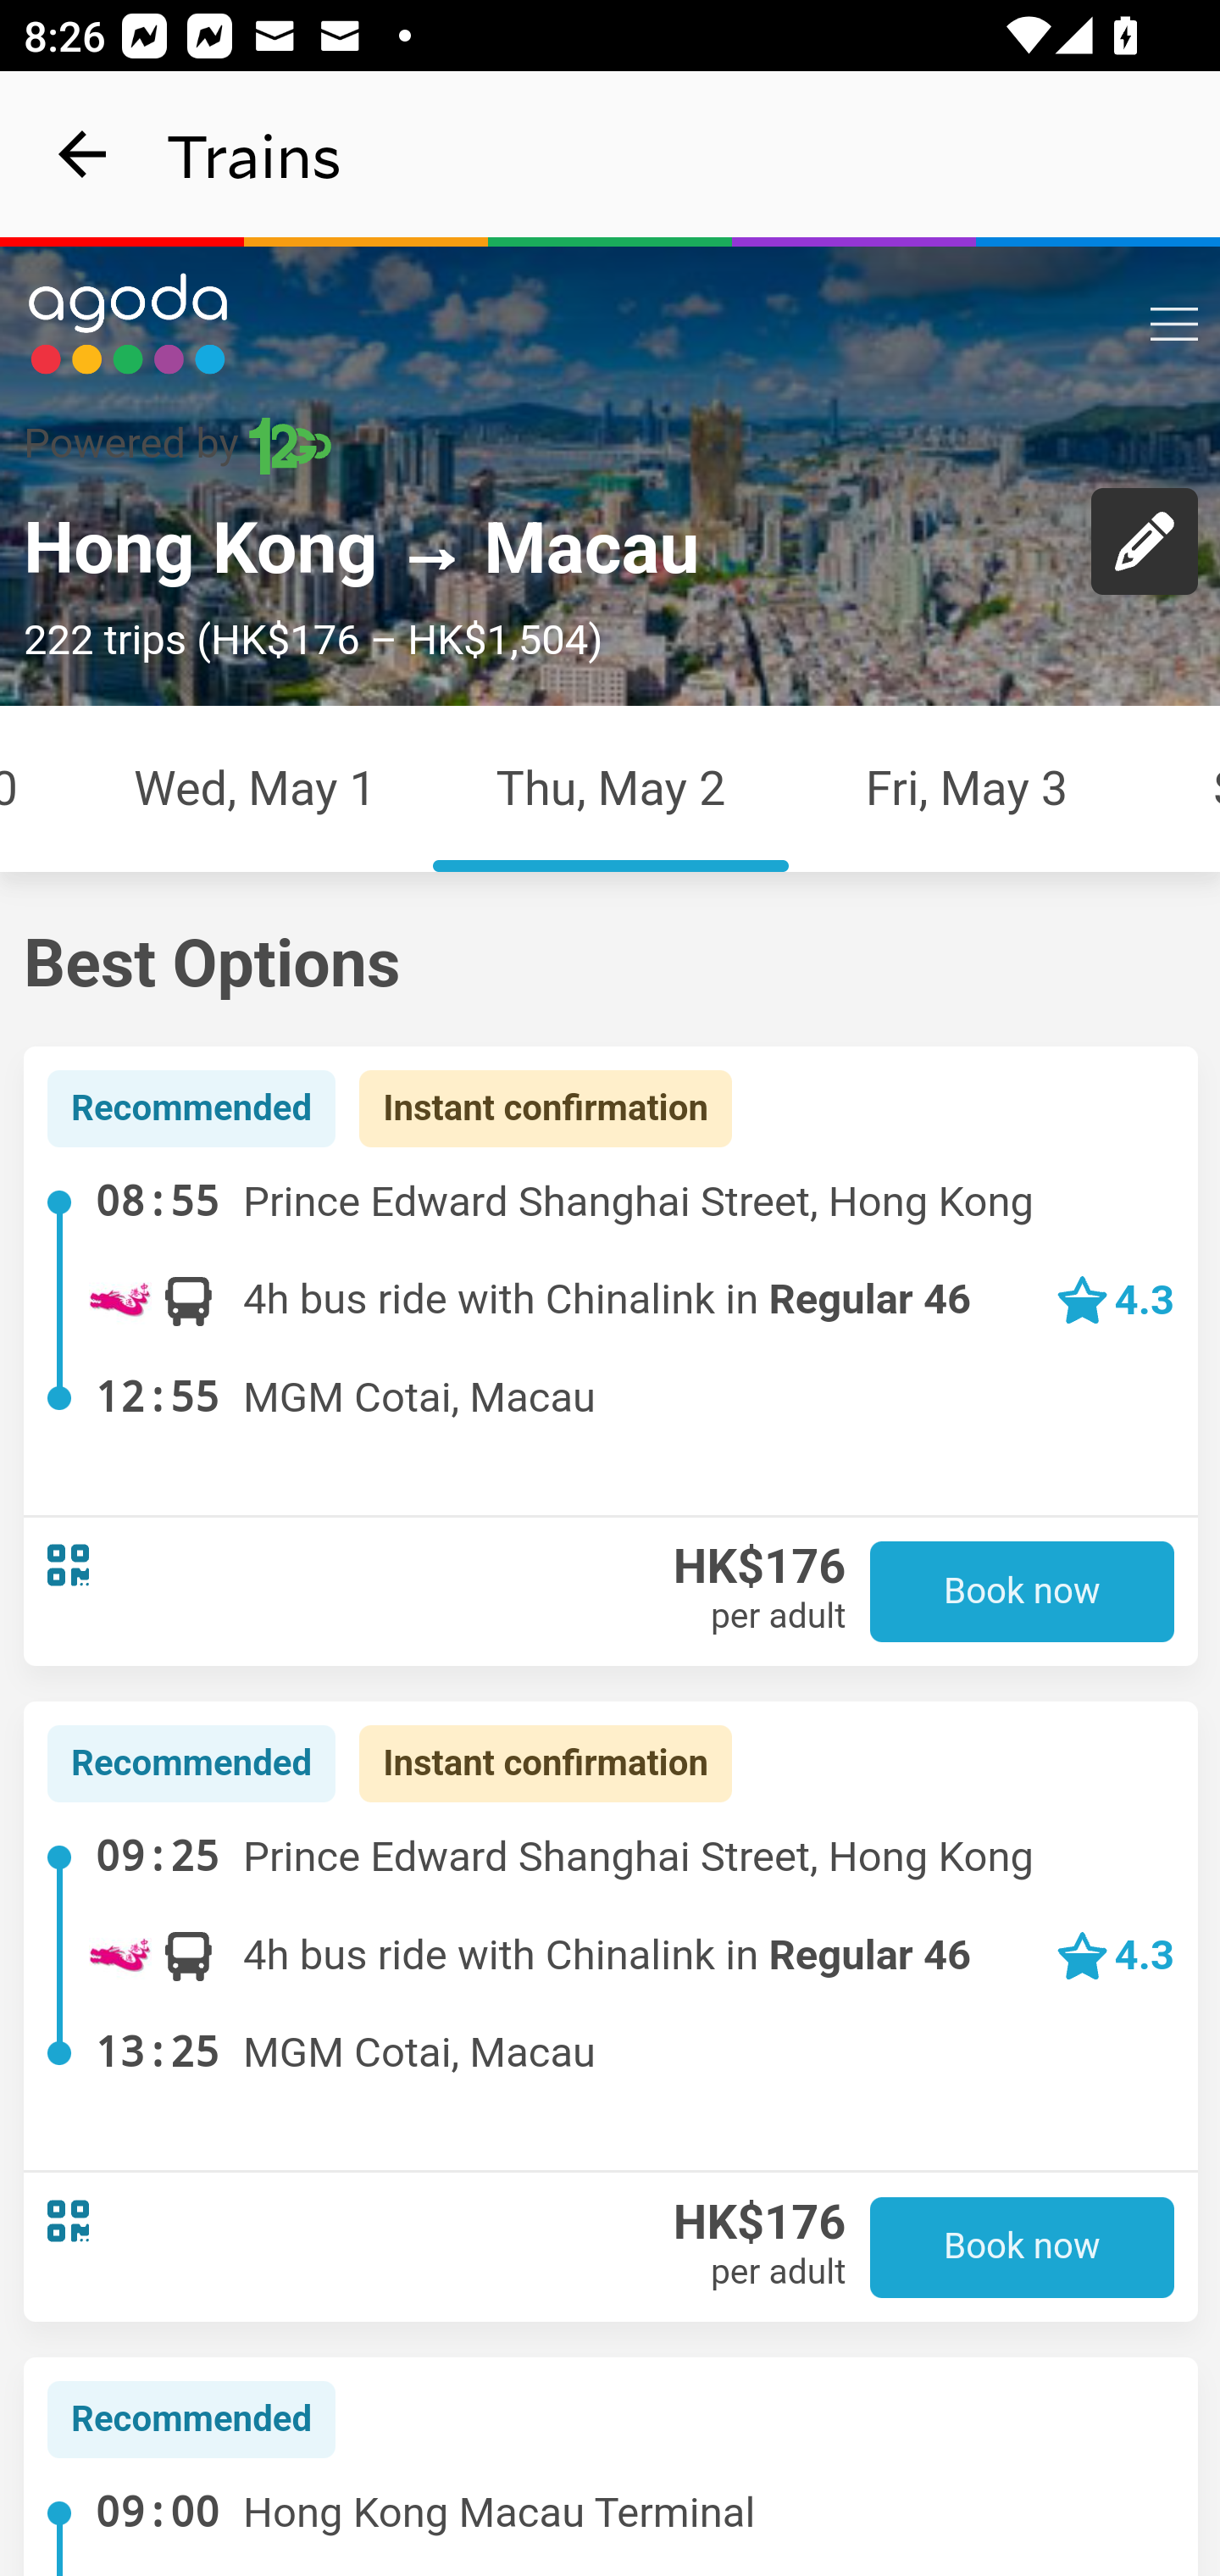 The width and height of the screenshot is (1220, 2576). What do you see at coordinates (968, 786) in the screenshot?
I see `Fri, May 3` at bounding box center [968, 786].